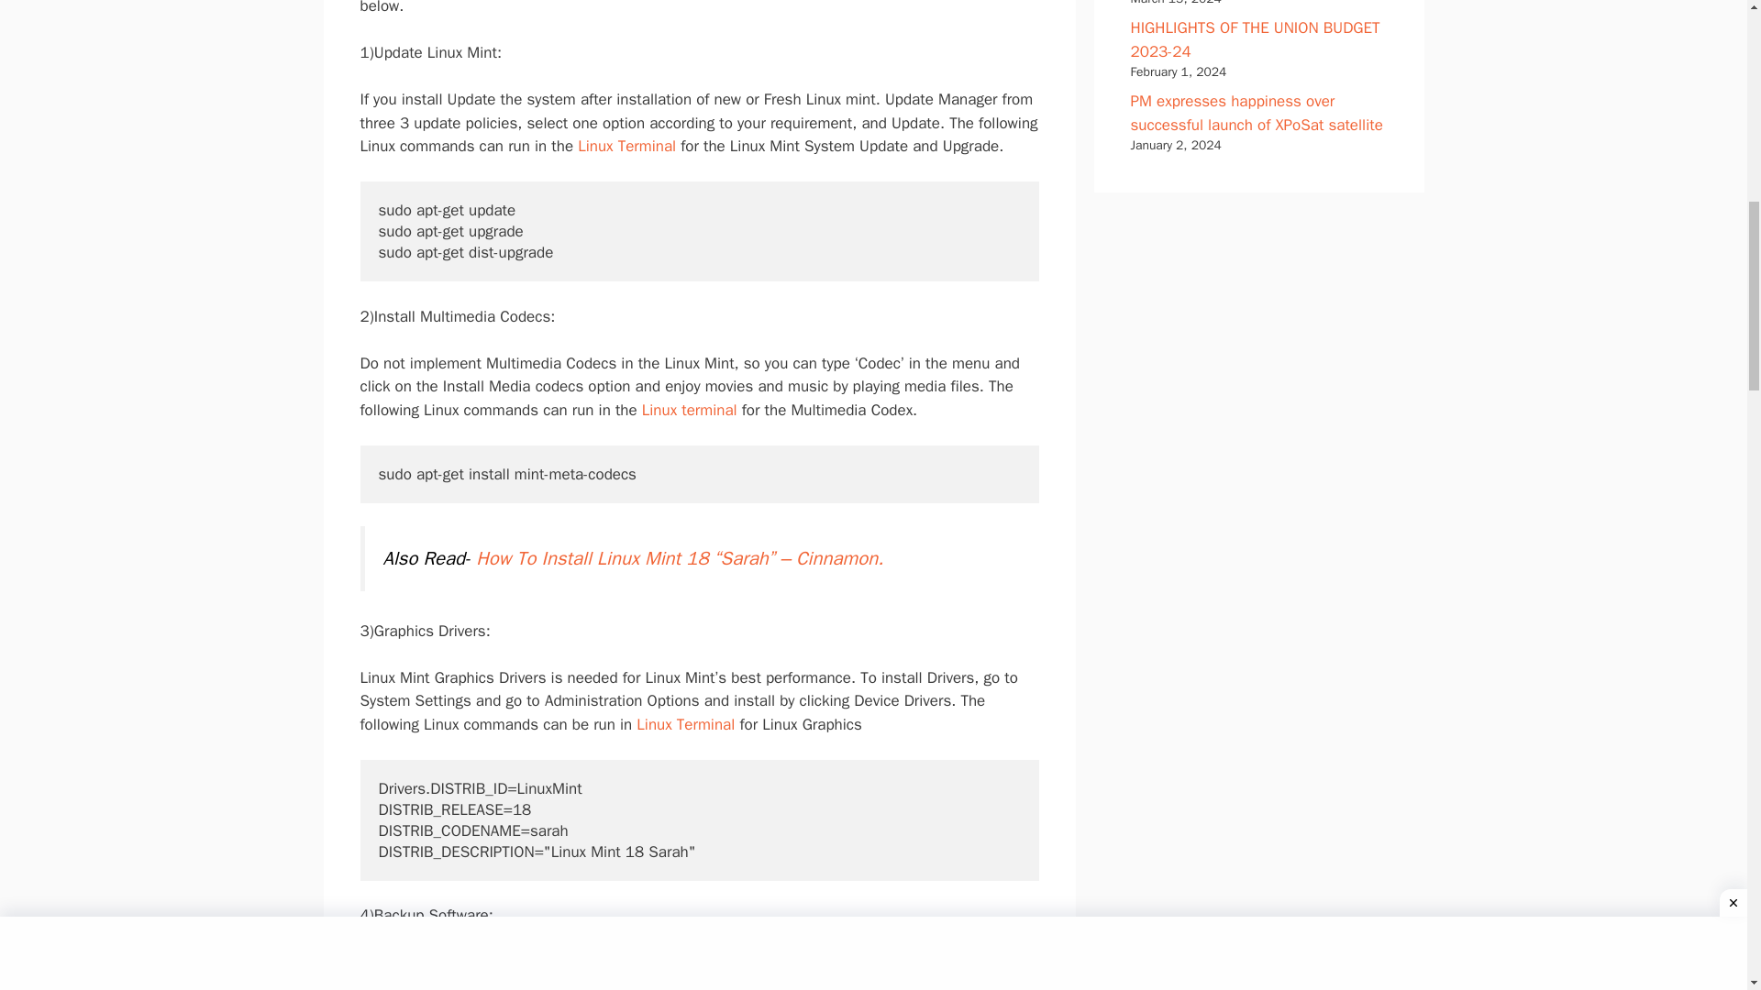 The width and height of the screenshot is (1761, 990). Describe the element at coordinates (688, 410) in the screenshot. I see `Linux terminal` at that location.